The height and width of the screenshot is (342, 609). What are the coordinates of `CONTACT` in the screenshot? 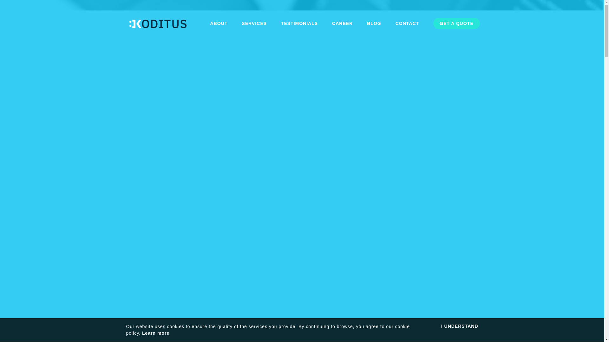 It's located at (407, 23).